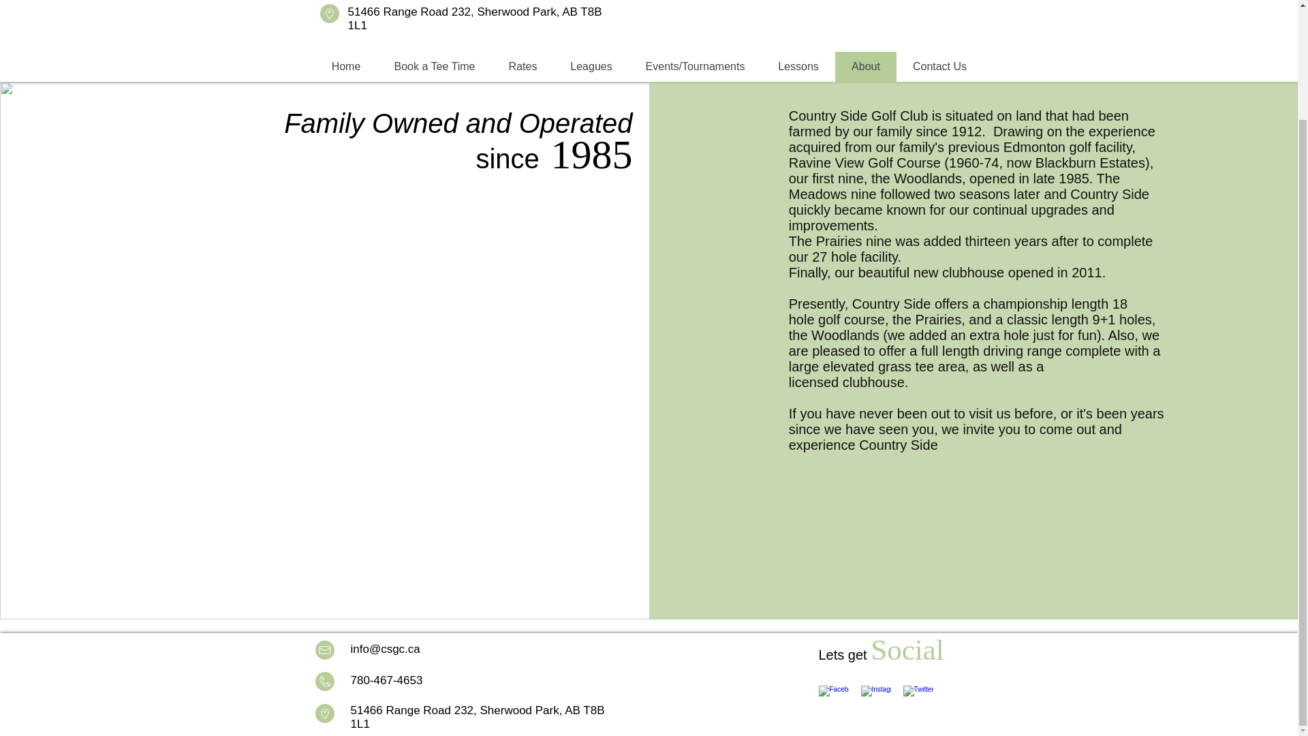  I want to click on Rates, so click(522, 66).